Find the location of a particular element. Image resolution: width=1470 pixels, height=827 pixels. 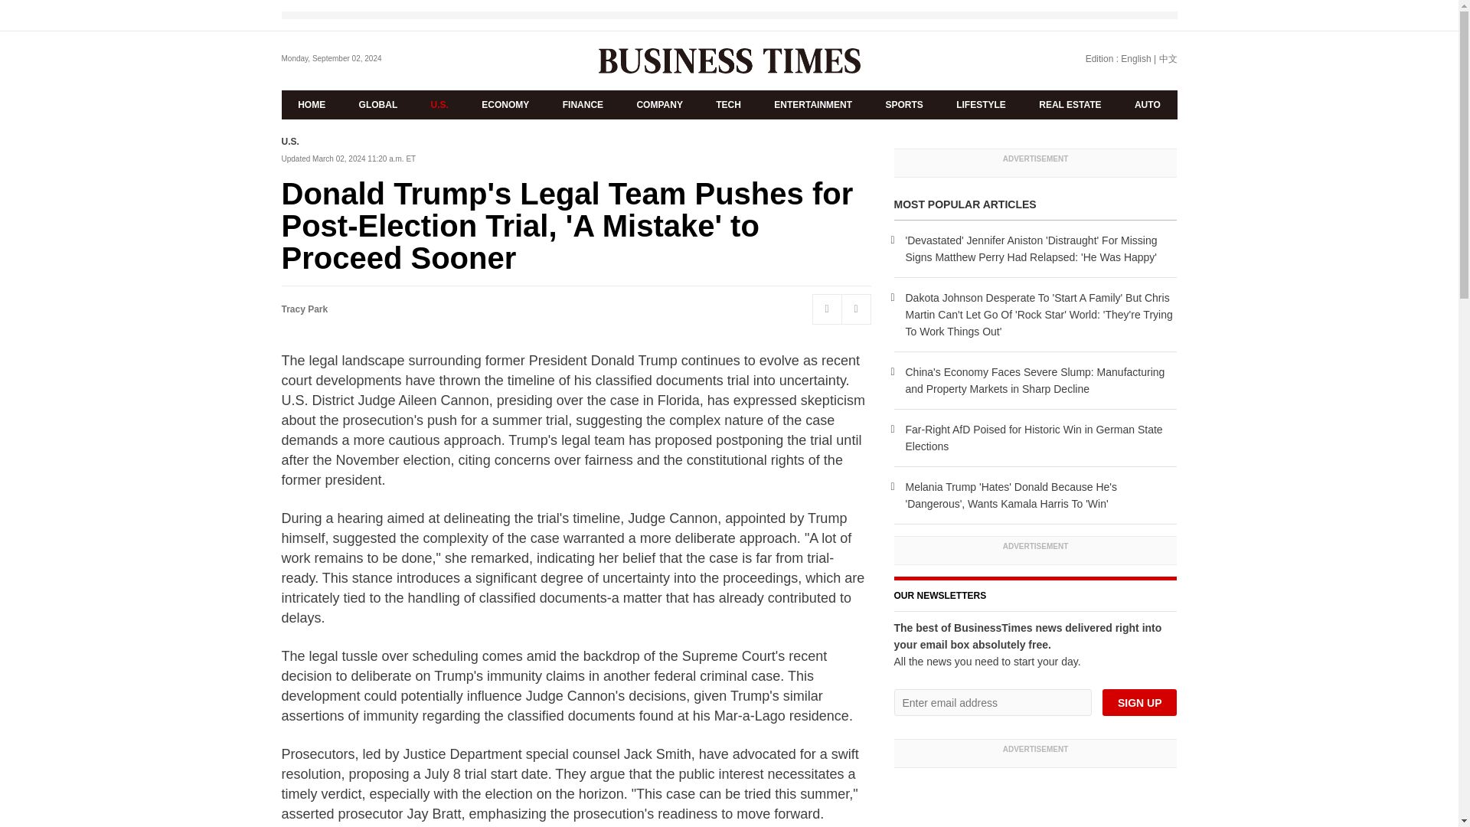

Sign up is located at coordinates (1139, 702).